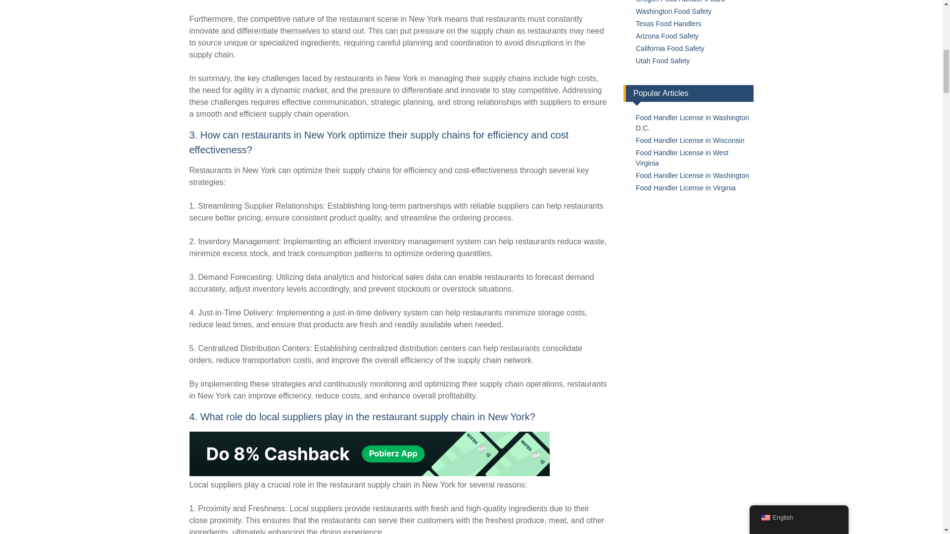  I want to click on California Food Safety, so click(670, 48).